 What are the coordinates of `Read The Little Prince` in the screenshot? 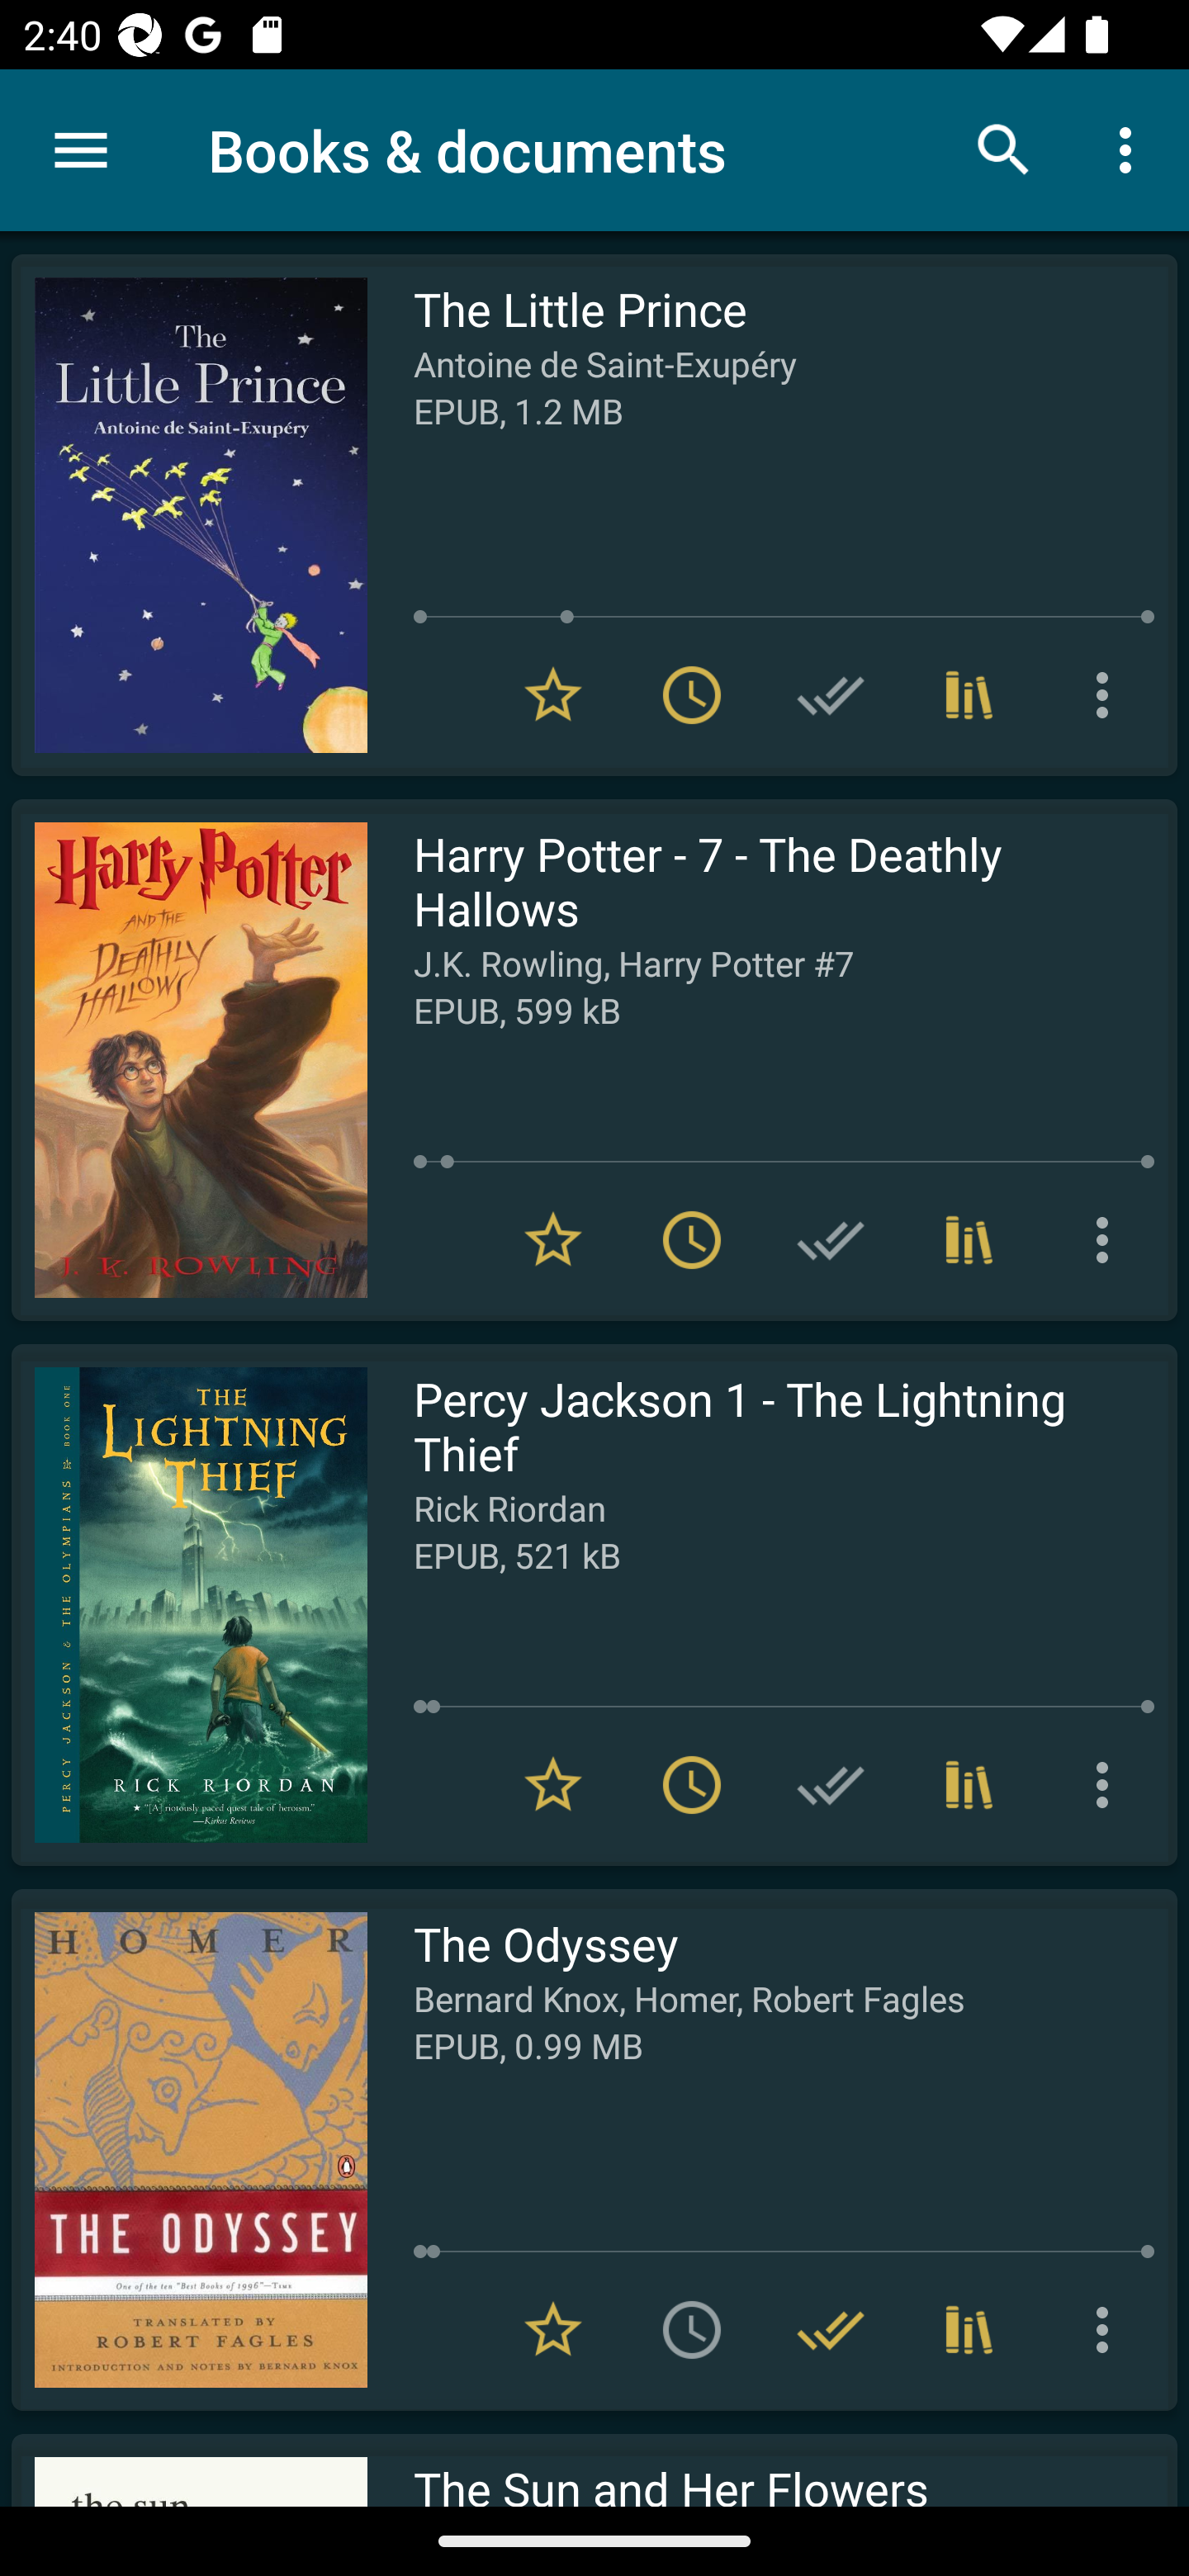 It's located at (189, 515).